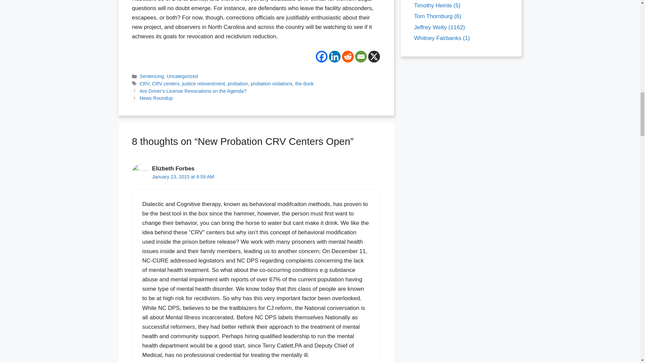 Image resolution: width=645 pixels, height=363 pixels. Describe the element at coordinates (144, 83) in the screenshot. I see `CRV` at that location.